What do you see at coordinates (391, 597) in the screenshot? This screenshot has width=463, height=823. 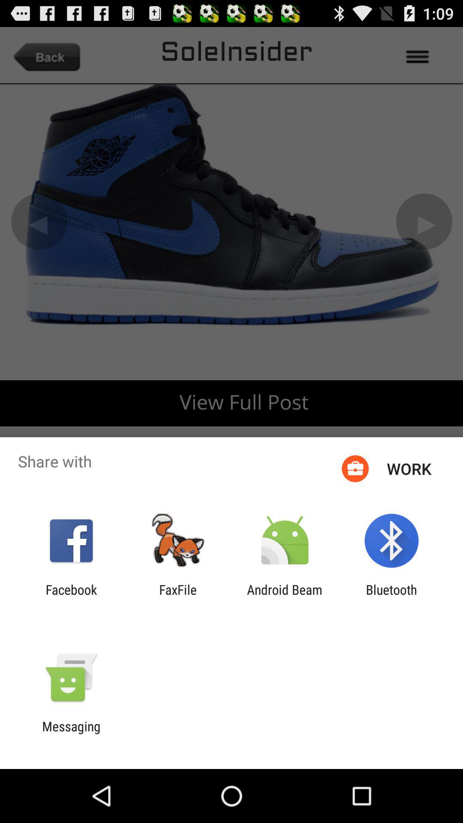 I see `open item at the bottom right corner` at bounding box center [391, 597].